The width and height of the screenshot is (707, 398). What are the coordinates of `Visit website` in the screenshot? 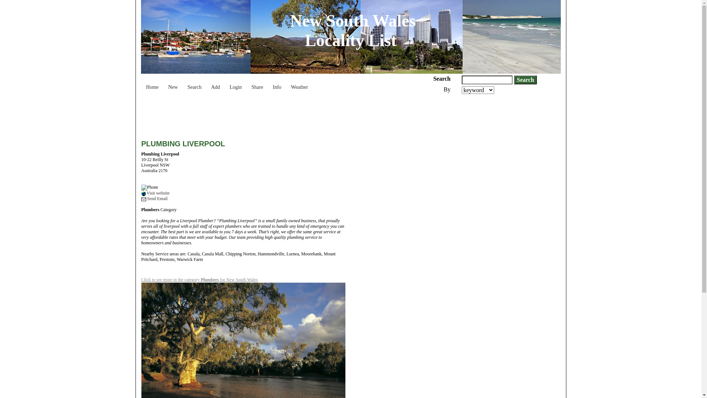 It's located at (155, 193).